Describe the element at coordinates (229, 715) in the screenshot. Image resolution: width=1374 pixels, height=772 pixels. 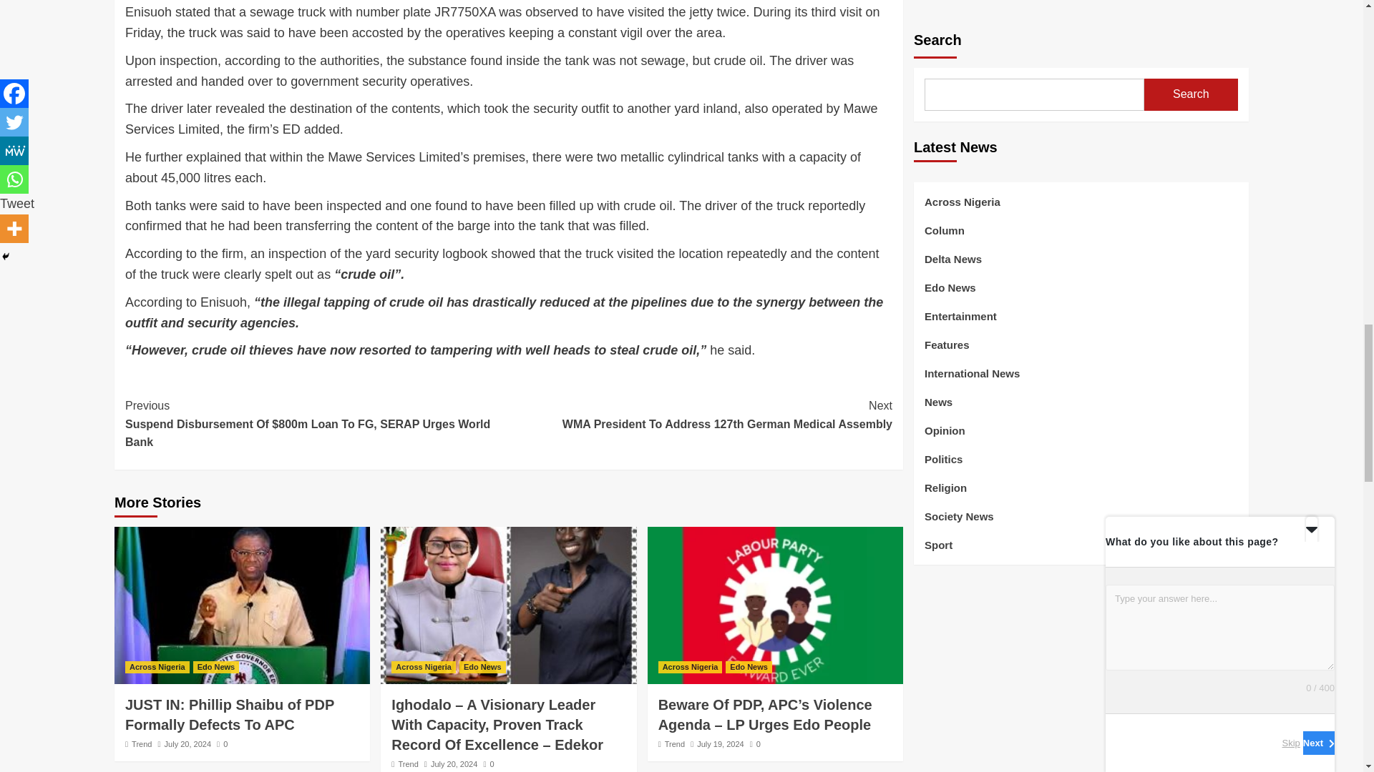
I see `Across Nigeria` at that location.